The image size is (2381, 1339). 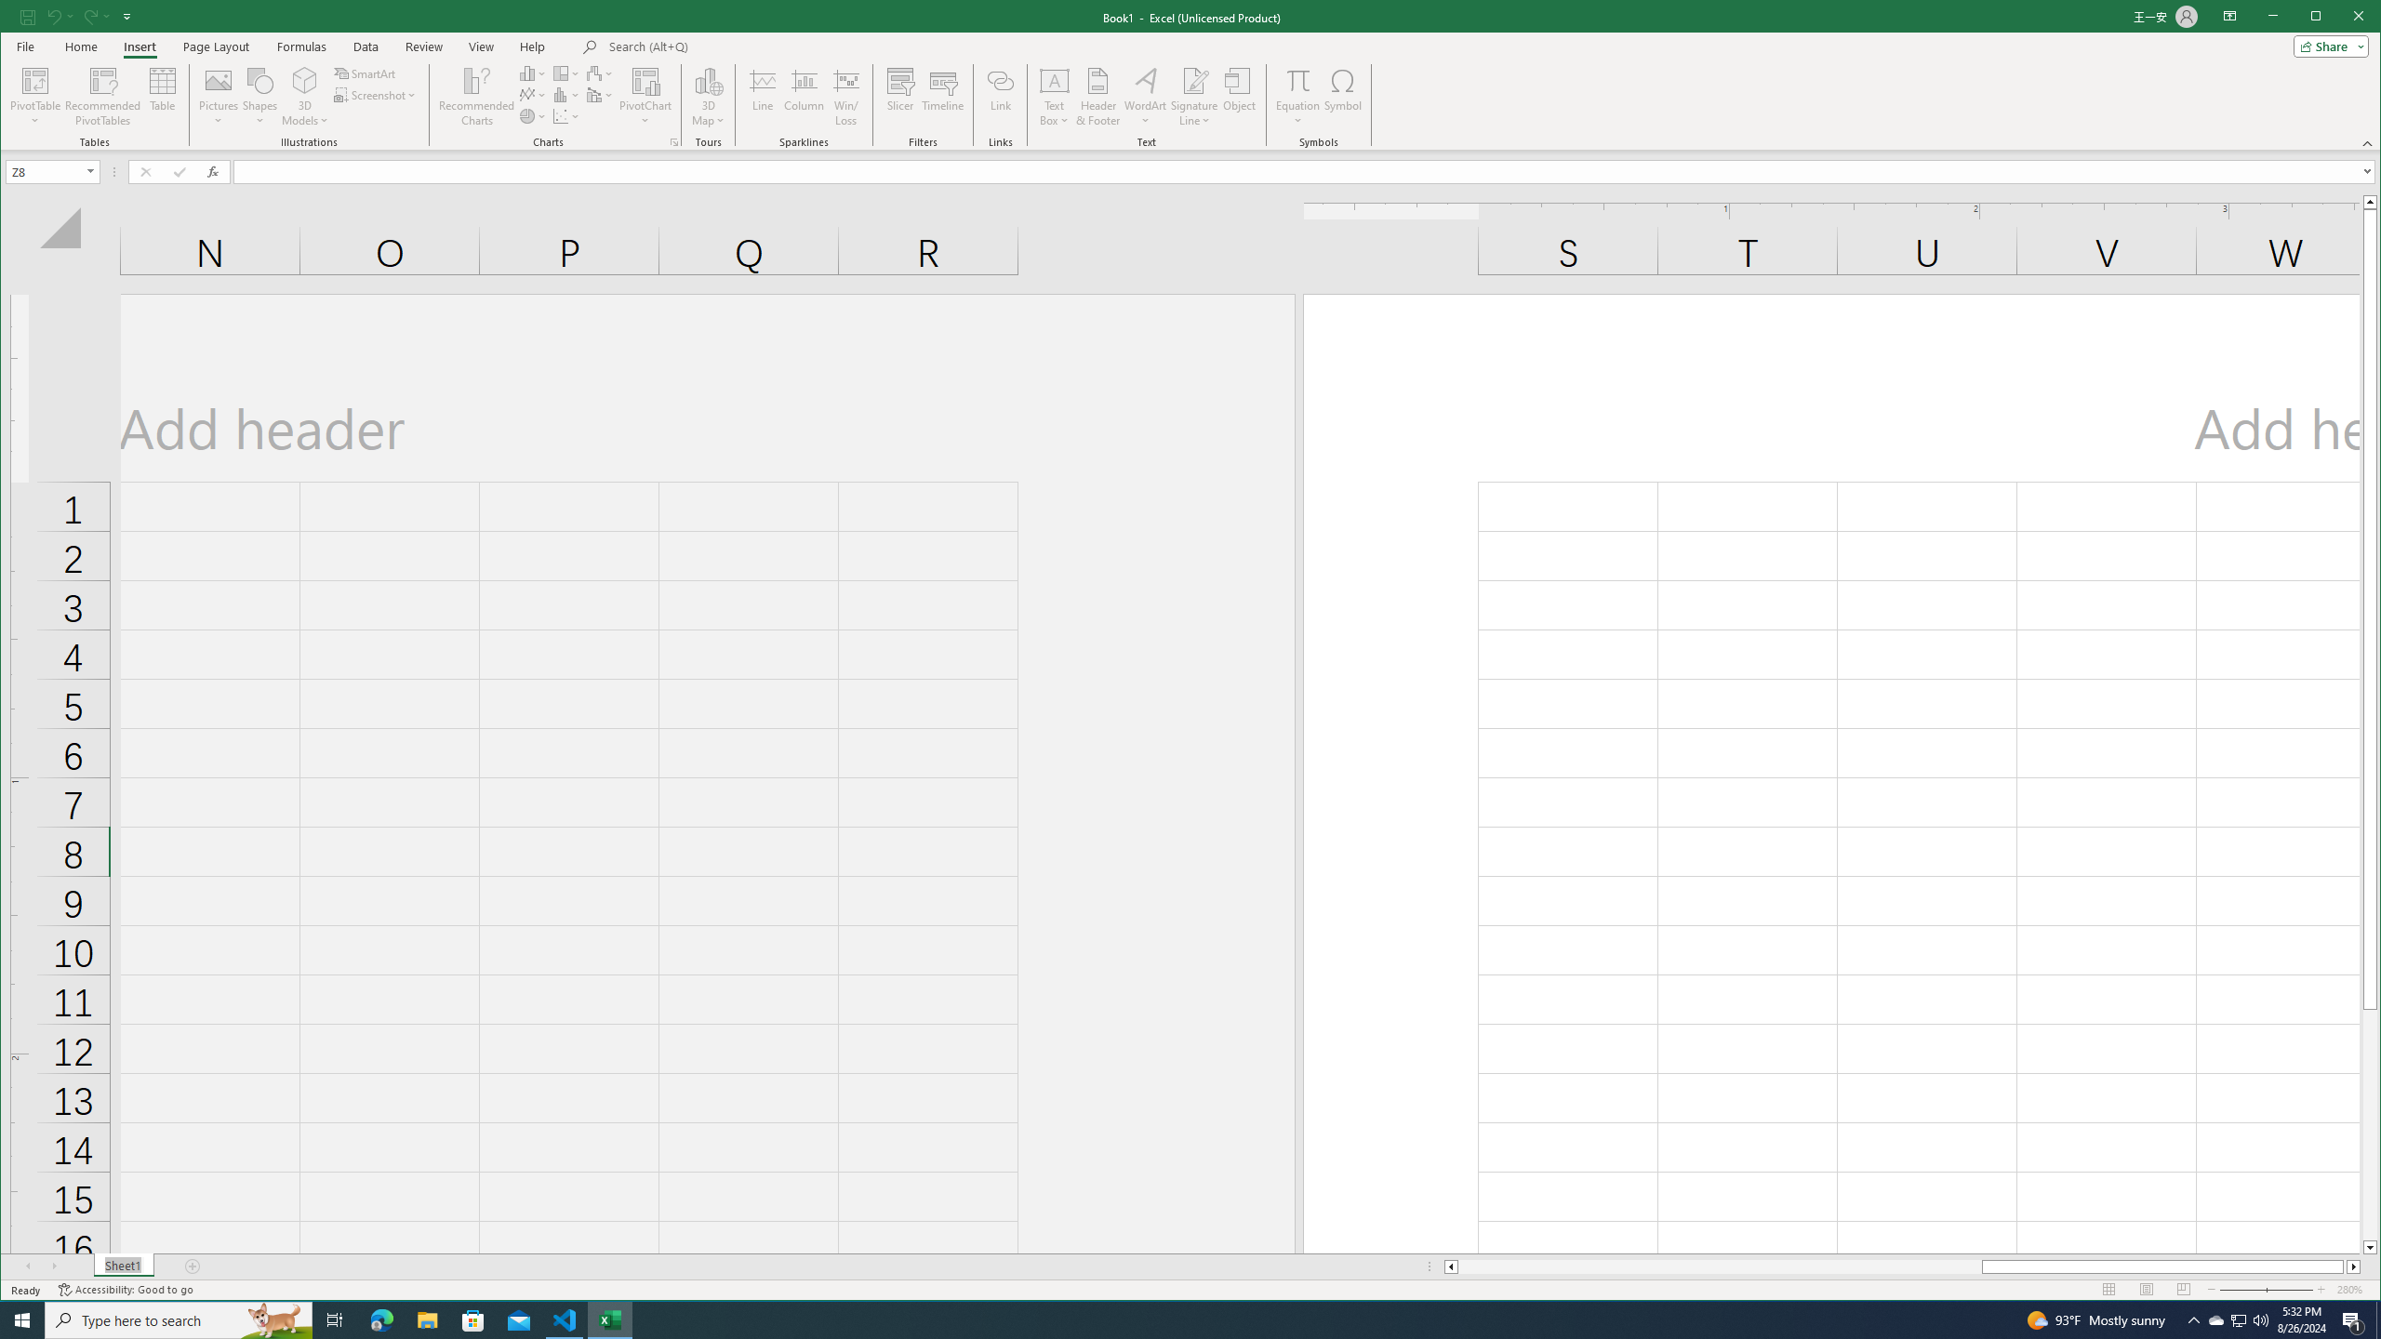 I want to click on Timeline, so click(x=943, y=97).